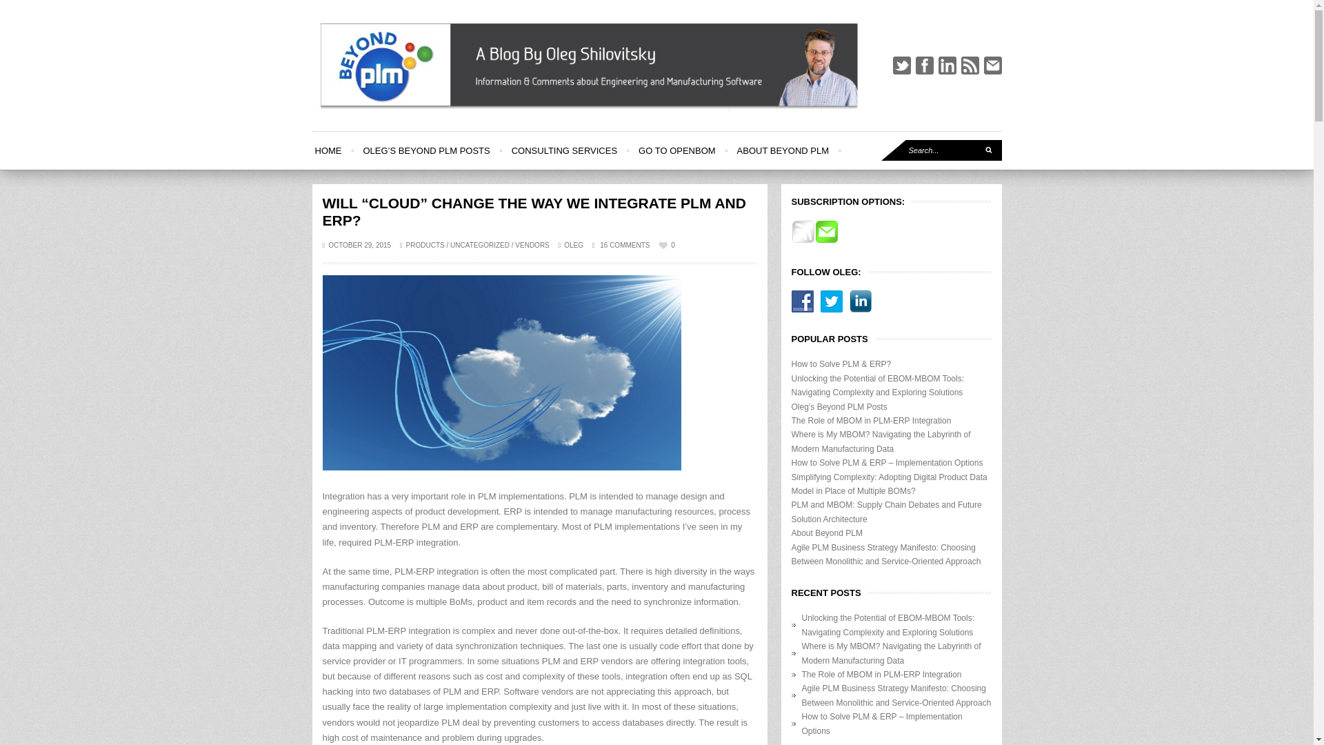 The image size is (1324, 745). I want to click on 0, so click(666, 244).